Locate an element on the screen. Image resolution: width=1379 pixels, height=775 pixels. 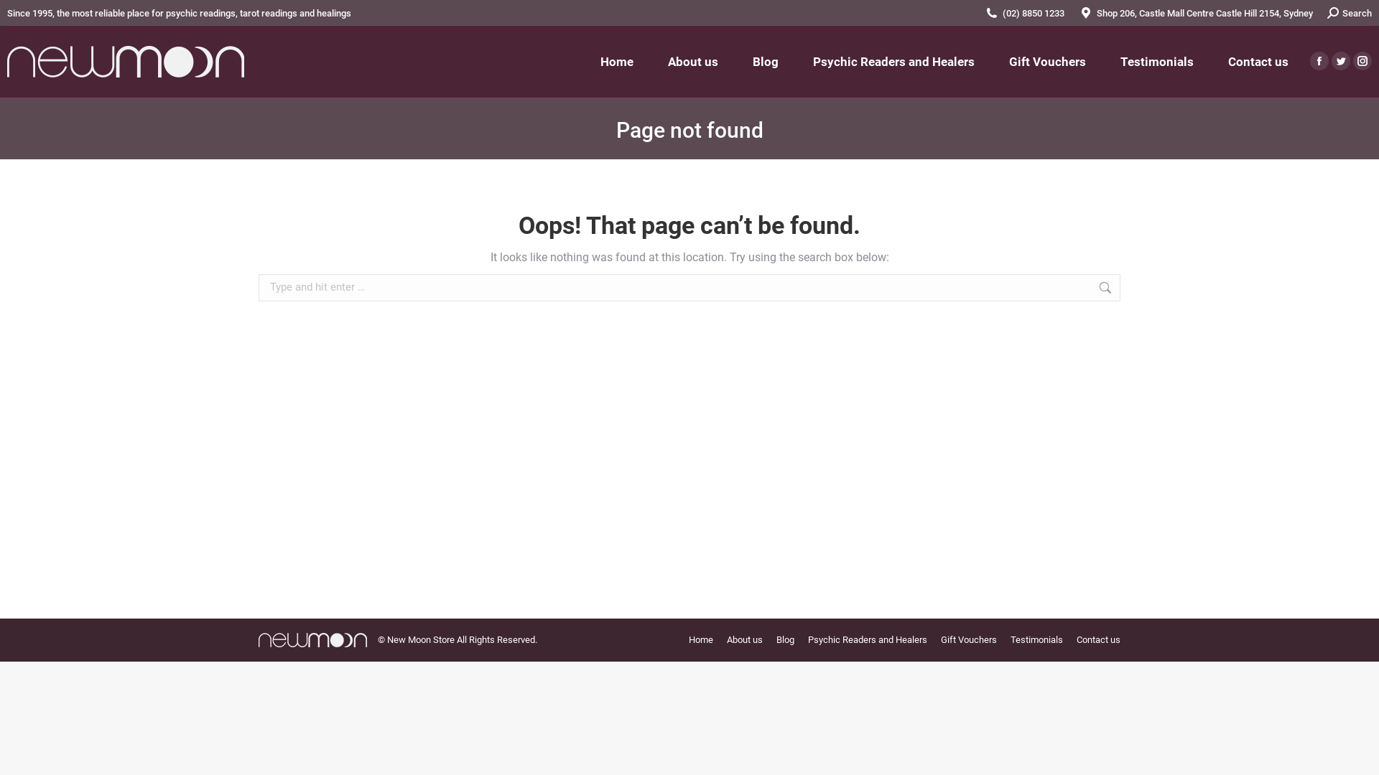
(02) 8850 1233 is located at coordinates (1034, 13).